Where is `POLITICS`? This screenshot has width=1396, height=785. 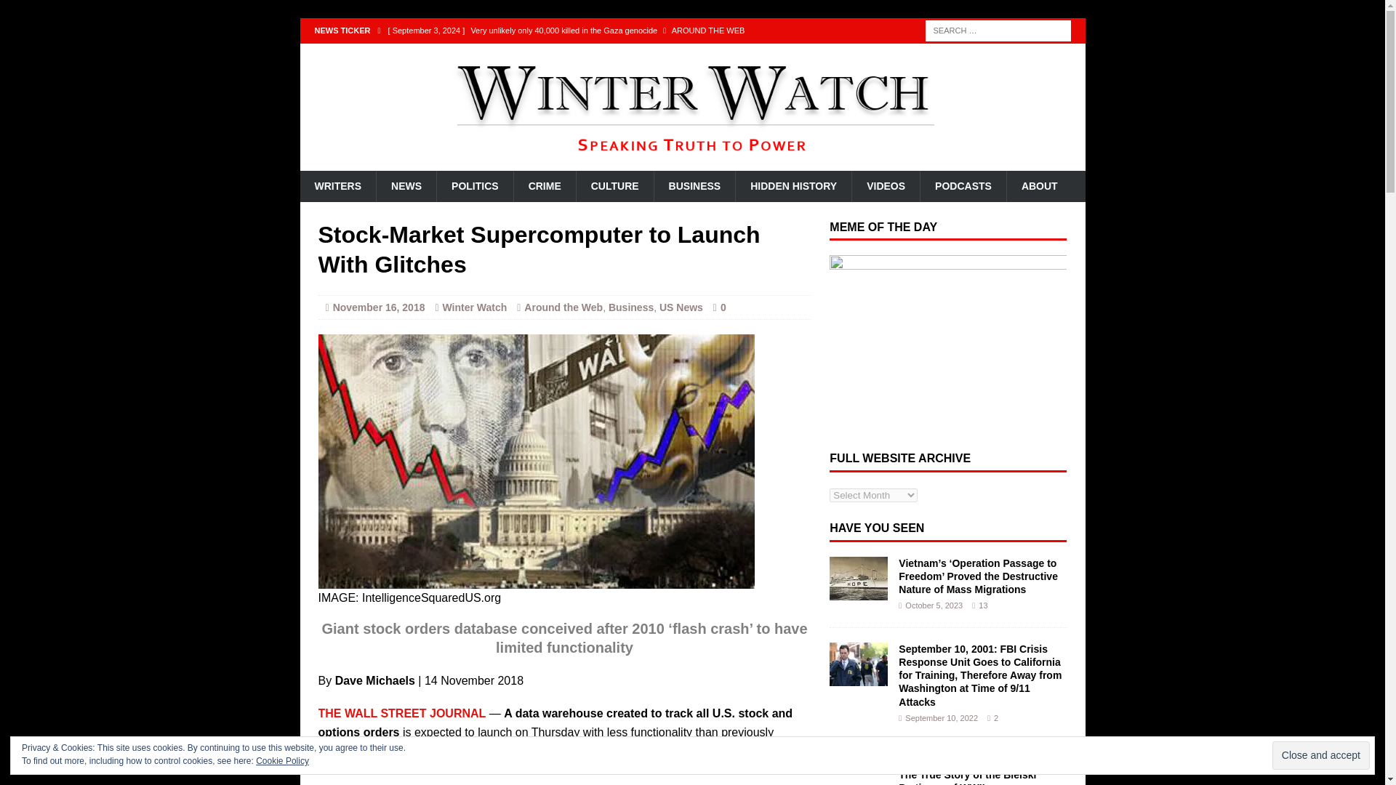
POLITICS is located at coordinates (474, 186).